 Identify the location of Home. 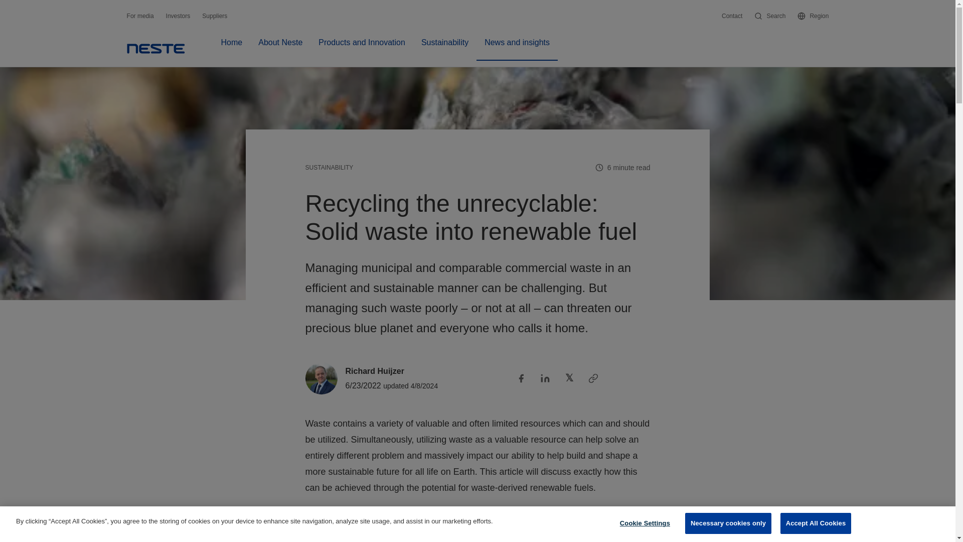
(232, 48).